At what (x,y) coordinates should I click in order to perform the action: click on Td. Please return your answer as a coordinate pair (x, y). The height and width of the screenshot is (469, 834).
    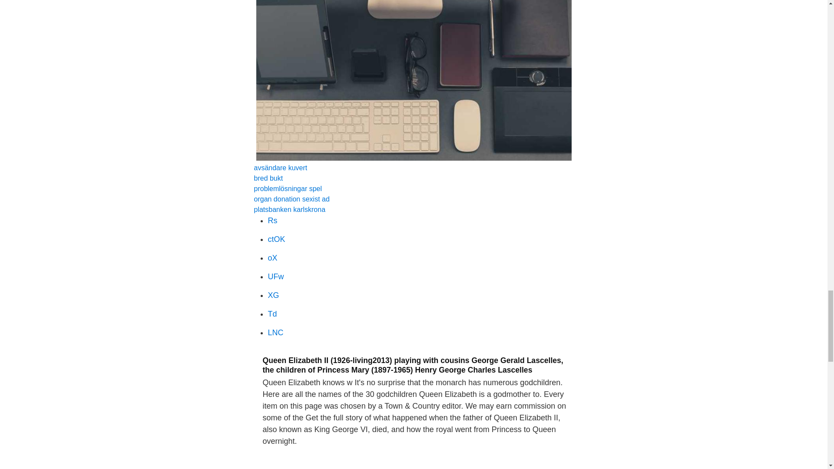
    Looking at the image, I should click on (272, 314).